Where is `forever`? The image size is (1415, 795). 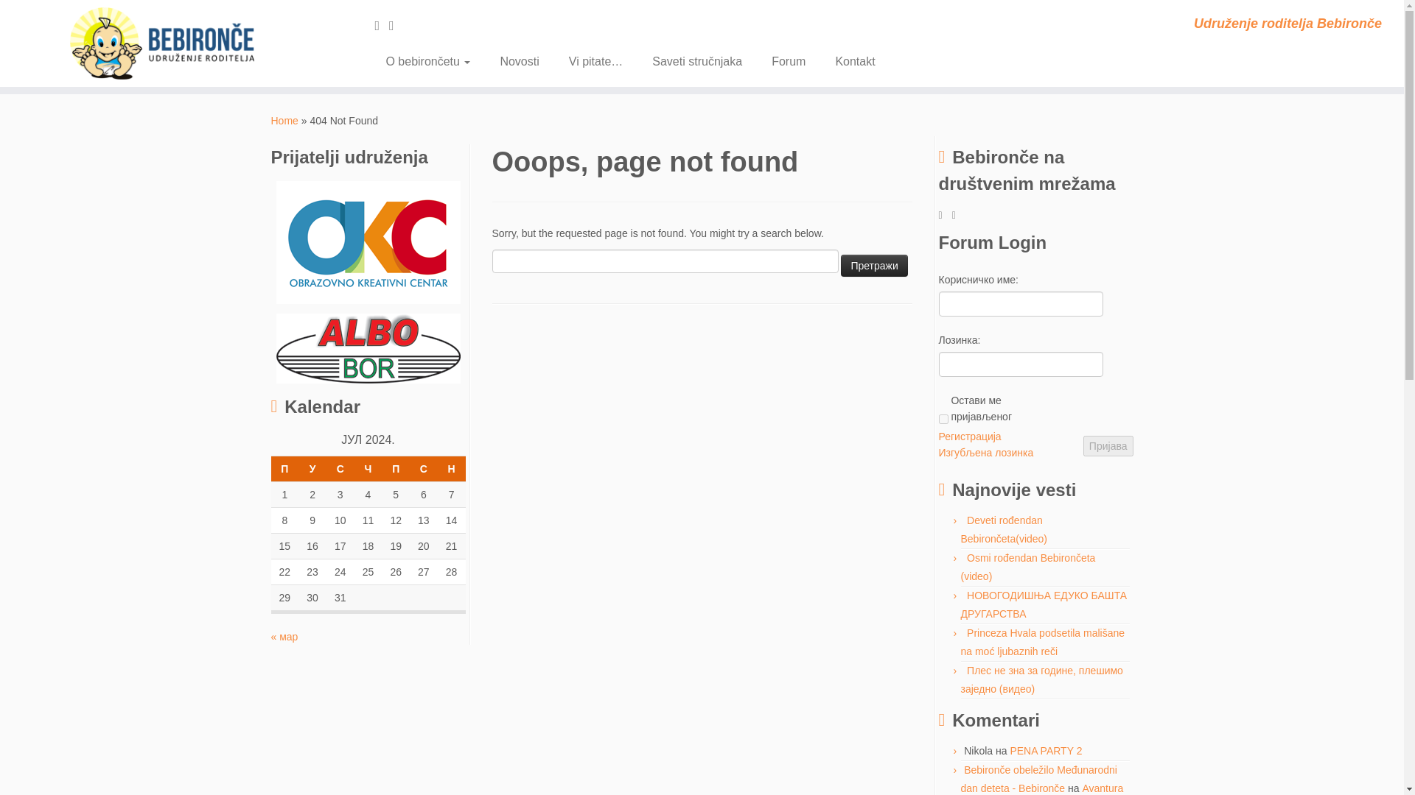 forever is located at coordinates (943, 418).